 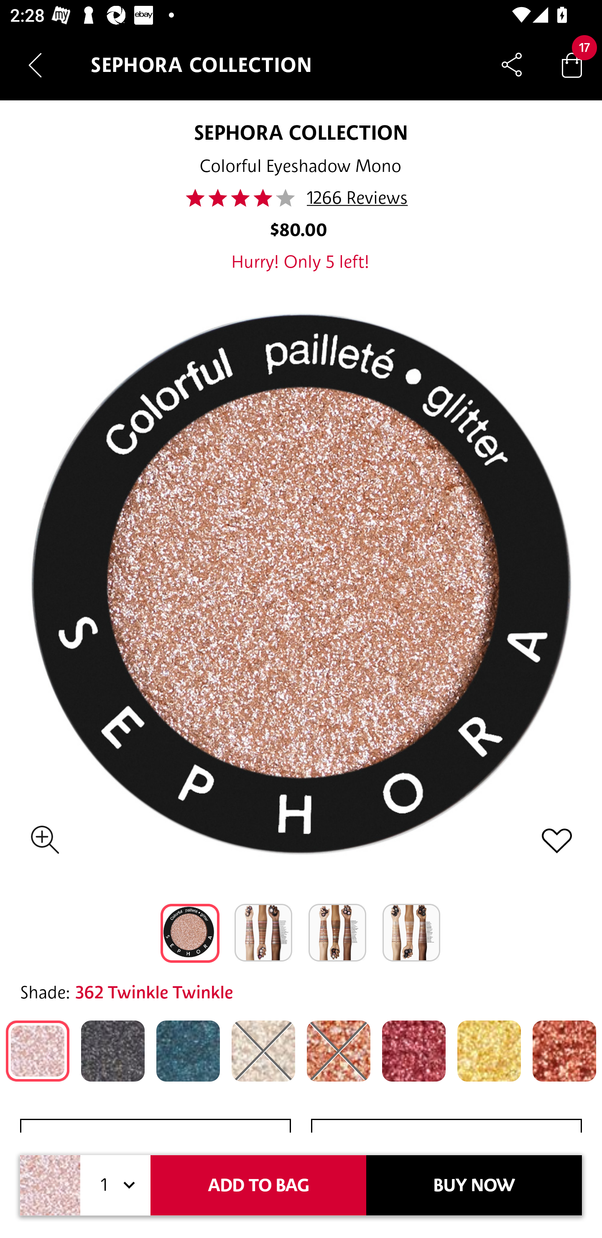 What do you see at coordinates (35, 65) in the screenshot?
I see `Navigate up` at bounding box center [35, 65].